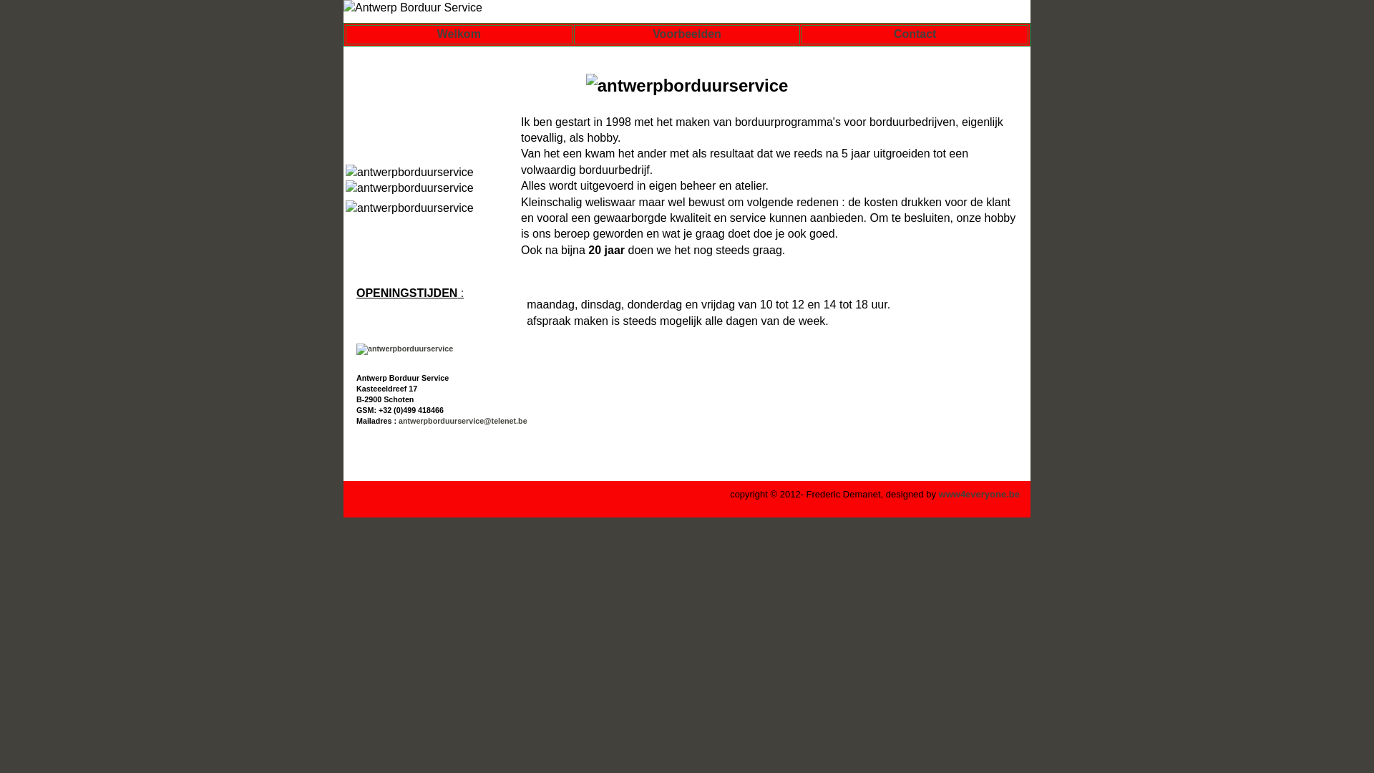 The image size is (1374, 773). I want to click on Voorbeelden, so click(687, 34).